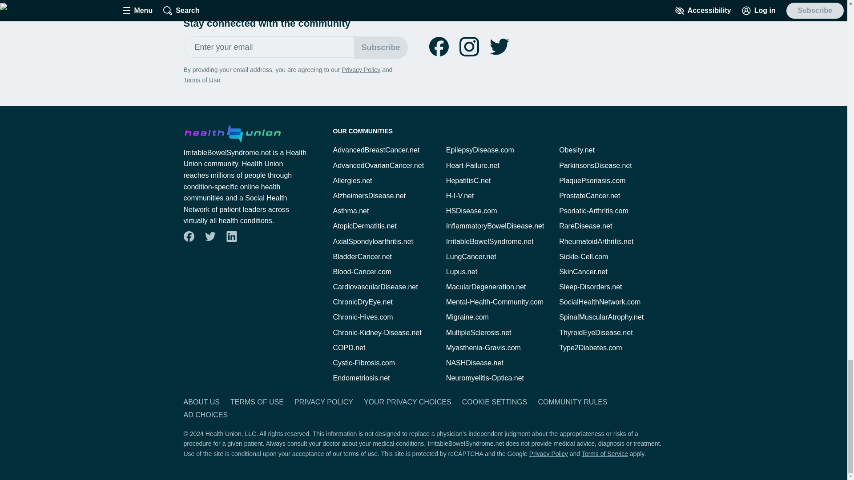 The width and height of the screenshot is (854, 480). I want to click on Subscribe, so click(381, 47).